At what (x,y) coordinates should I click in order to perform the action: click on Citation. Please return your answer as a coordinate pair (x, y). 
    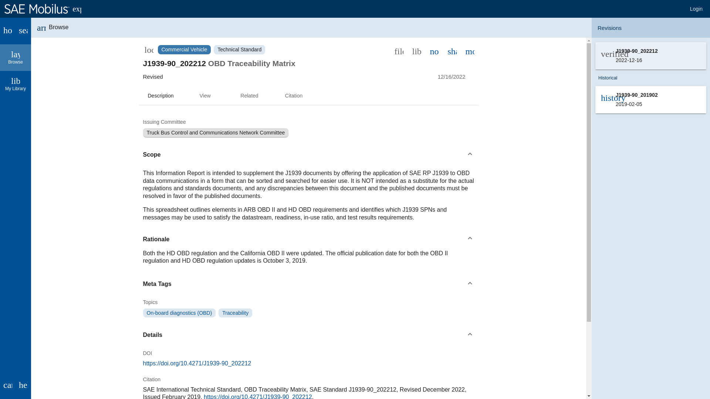
    Looking at the image, I should click on (294, 96).